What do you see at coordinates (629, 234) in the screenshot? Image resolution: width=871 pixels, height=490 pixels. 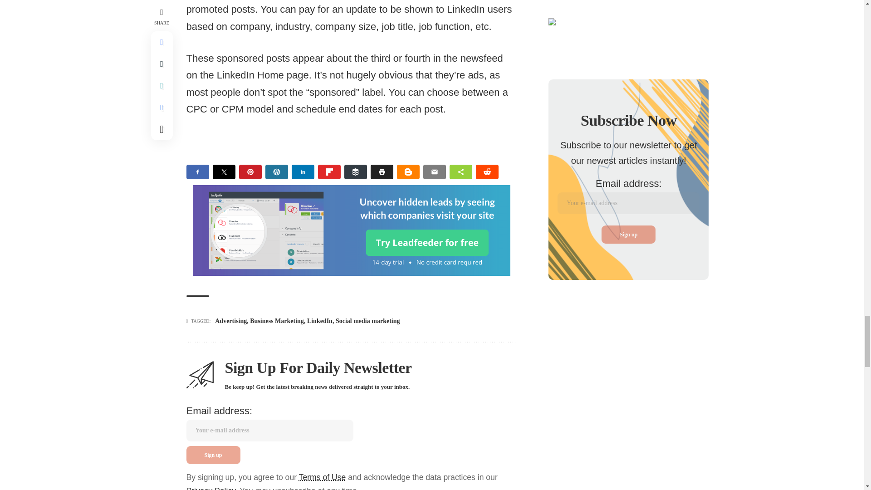 I see `Sign up` at bounding box center [629, 234].